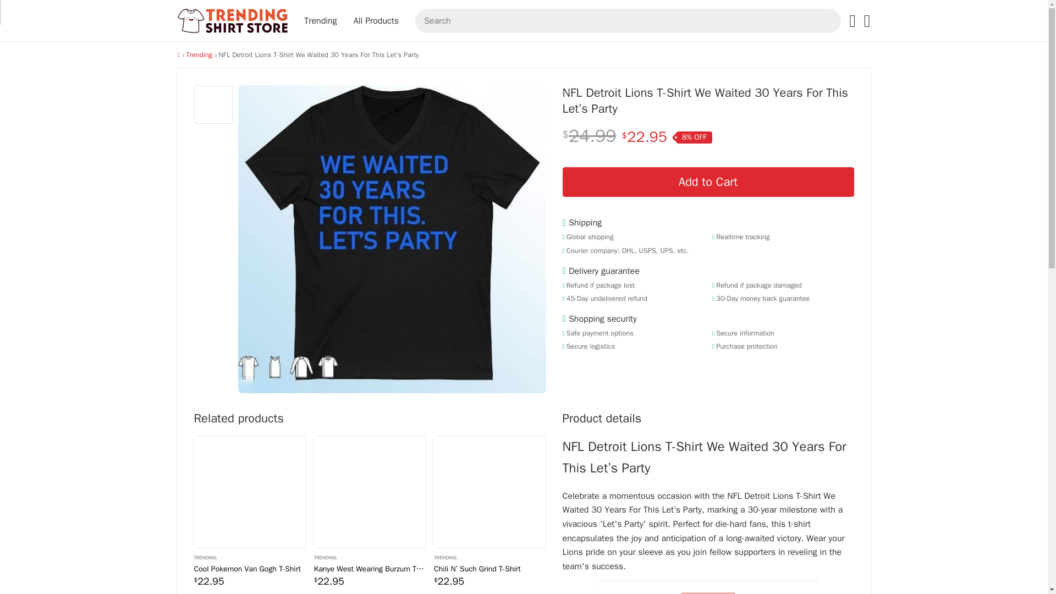 The image size is (1056, 594). I want to click on All Products, so click(376, 21).